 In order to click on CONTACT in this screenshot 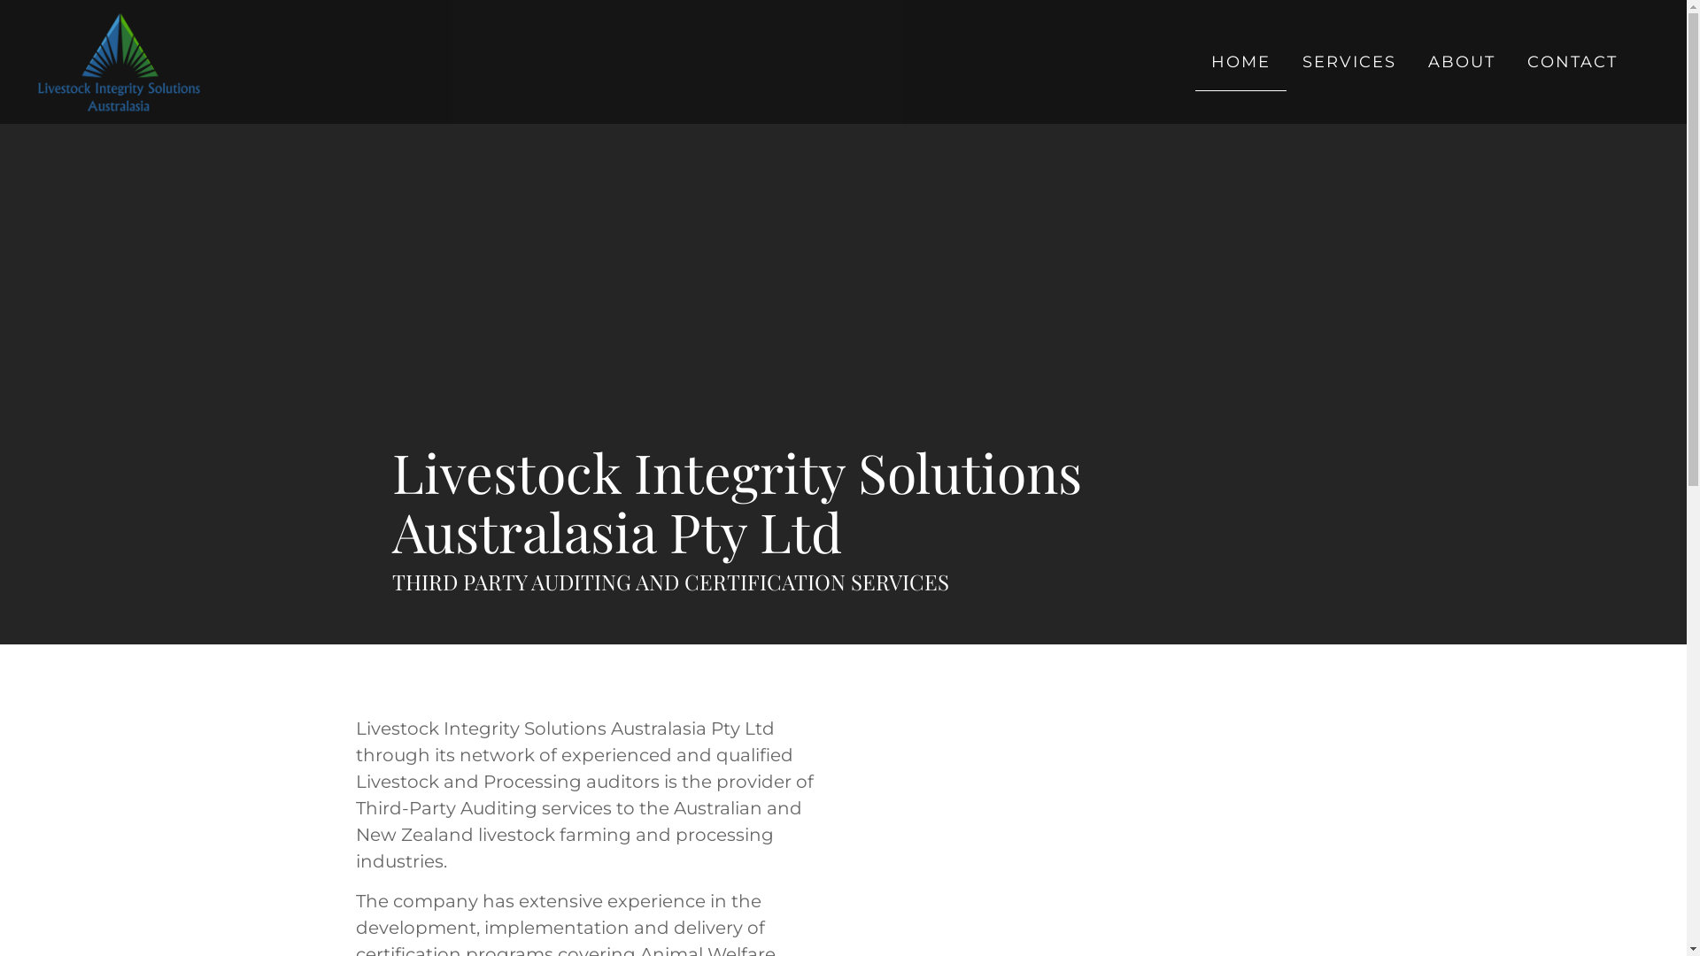, I will do `click(1572, 62)`.